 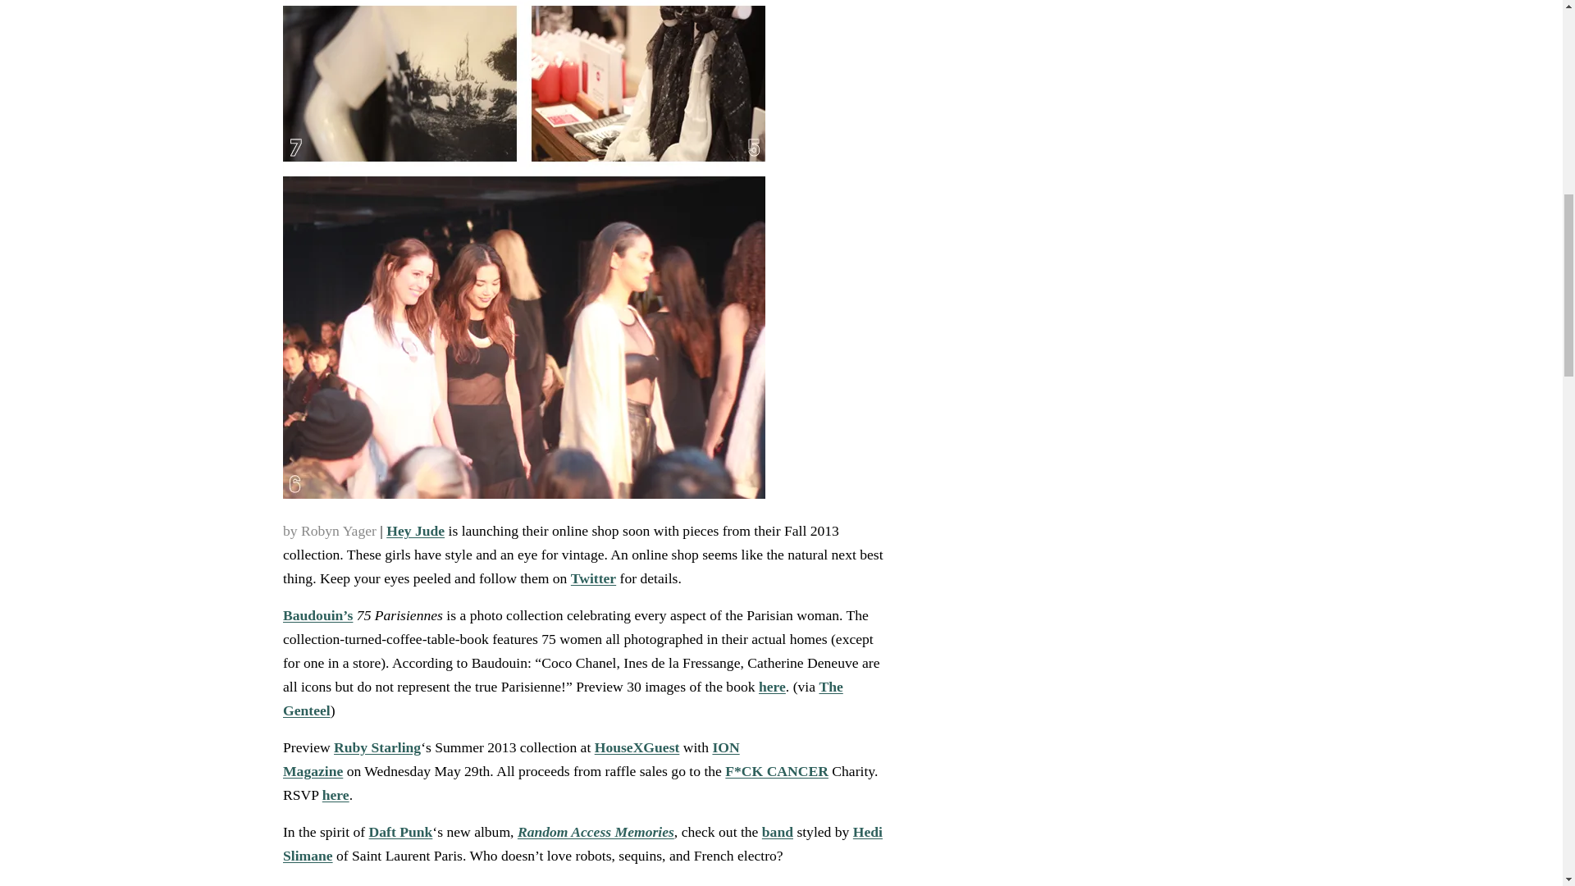 What do you see at coordinates (415, 530) in the screenshot?
I see `Hey Jude` at bounding box center [415, 530].